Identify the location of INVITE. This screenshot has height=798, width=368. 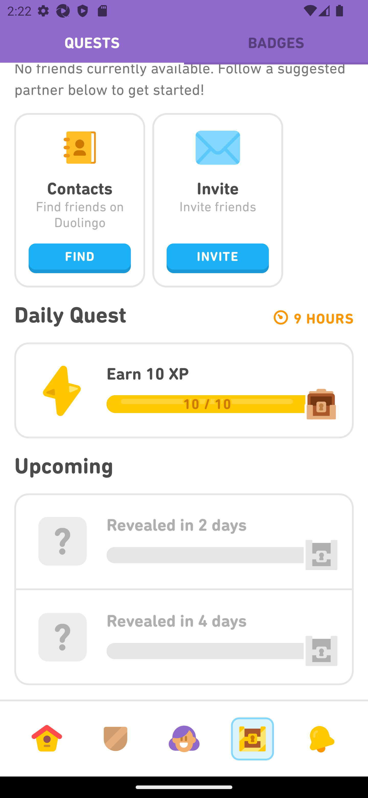
(218, 258).